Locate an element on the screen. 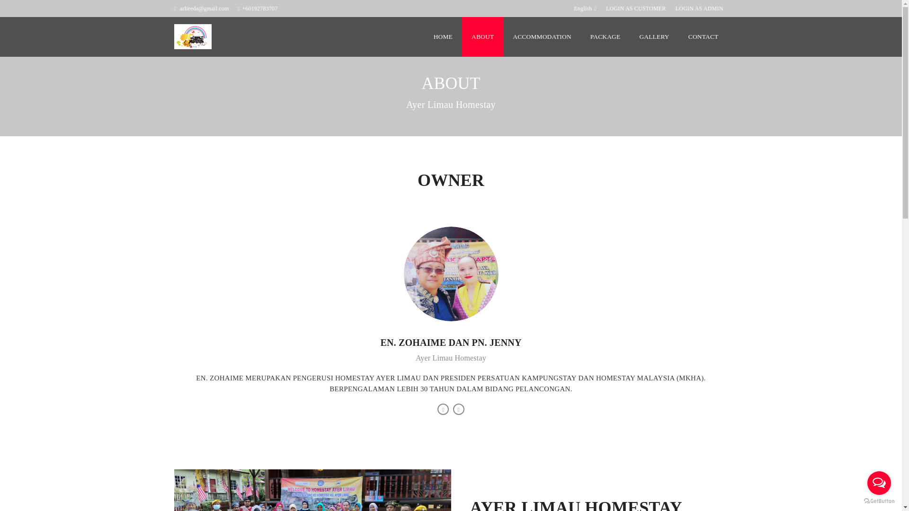 Image resolution: width=909 pixels, height=511 pixels. ABOUT is located at coordinates (482, 36).